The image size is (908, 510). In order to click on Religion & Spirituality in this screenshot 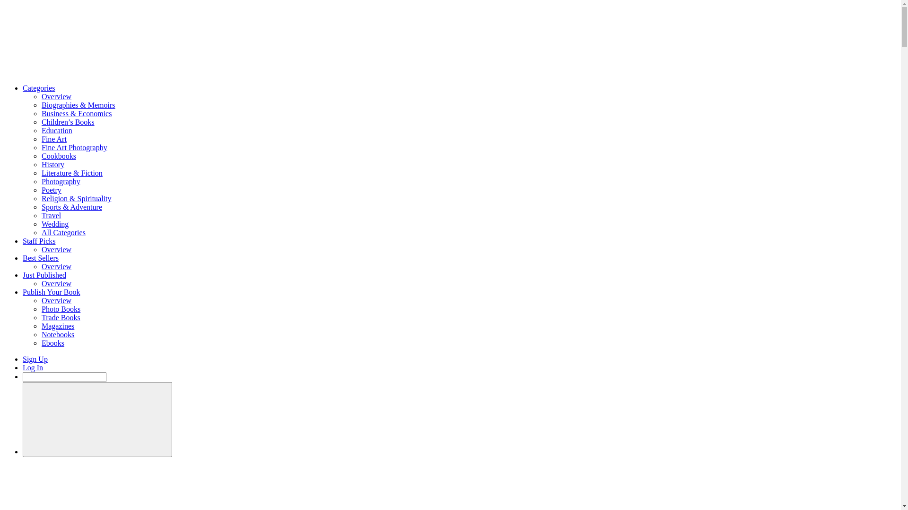, I will do `click(77, 198)`.